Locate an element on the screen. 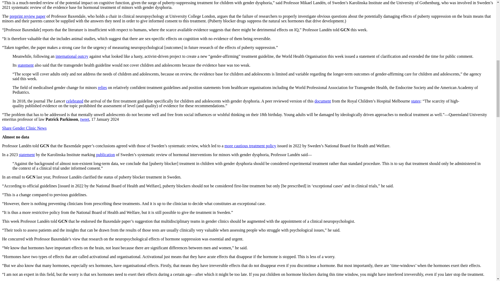 The width and height of the screenshot is (500, 281). more cautious treatment policy is located at coordinates (251, 146).